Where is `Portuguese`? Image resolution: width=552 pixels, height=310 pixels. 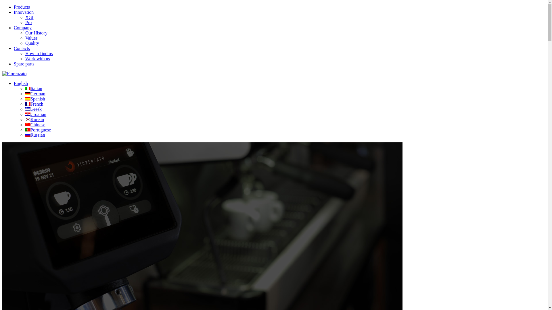
Portuguese is located at coordinates (38, 130).